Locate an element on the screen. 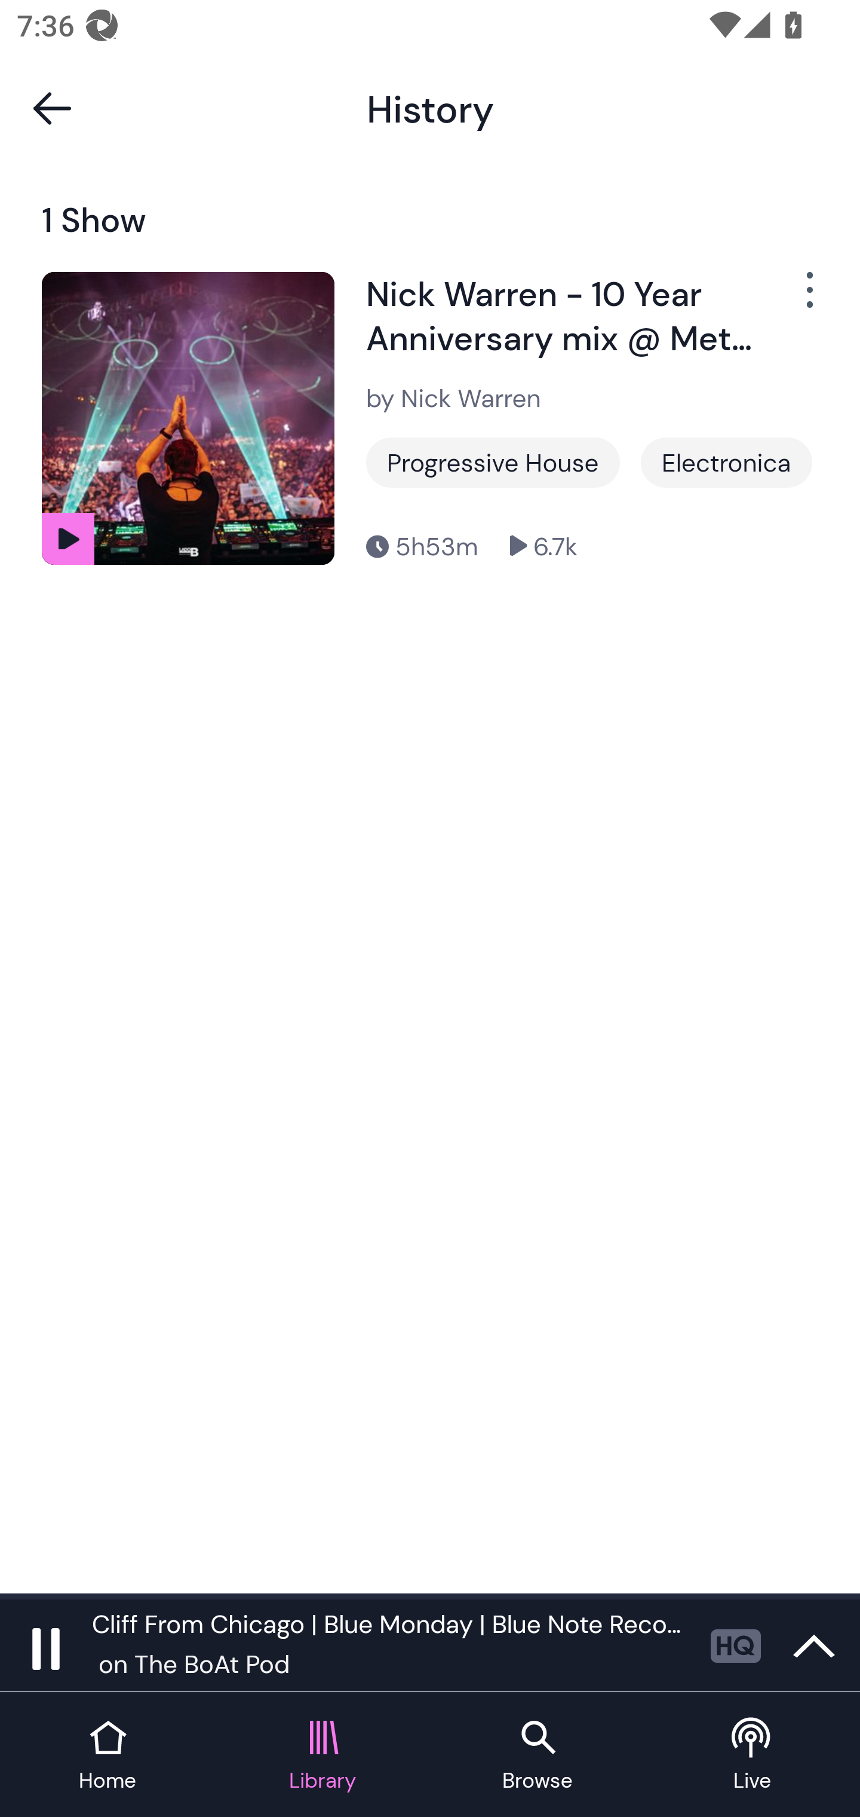 The width and height of the screenshot is (860, 1817). Browse tab Browse is located at coordinates (537, 1756).